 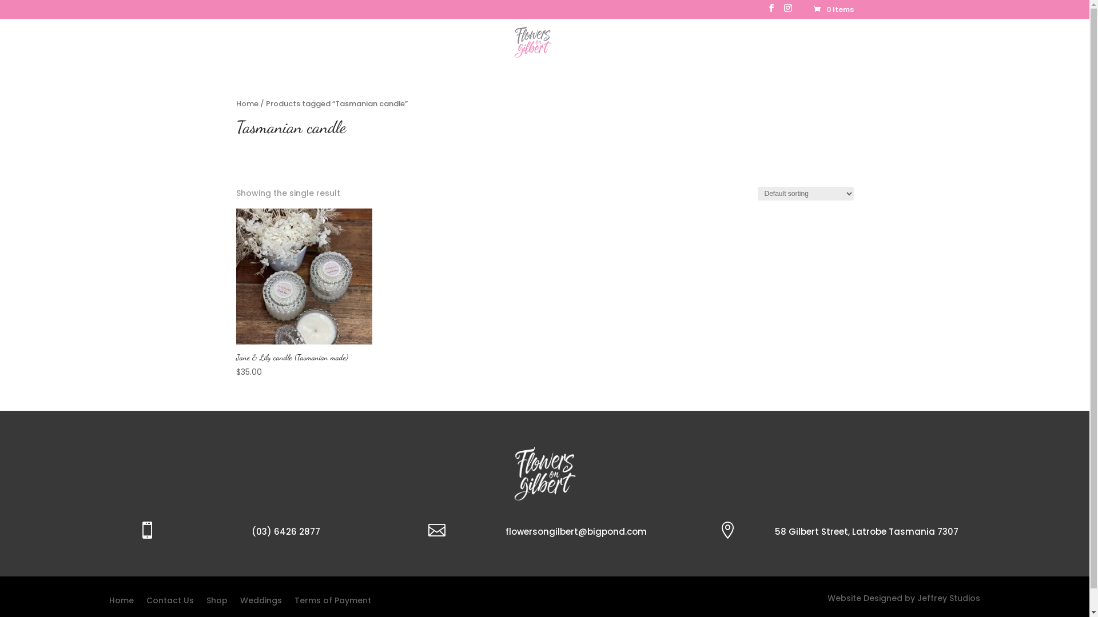 What do you see at coordinates (545, 474) in the screenshot?
I see `flowers on gilbert logo` at bounding box center [545, 474].